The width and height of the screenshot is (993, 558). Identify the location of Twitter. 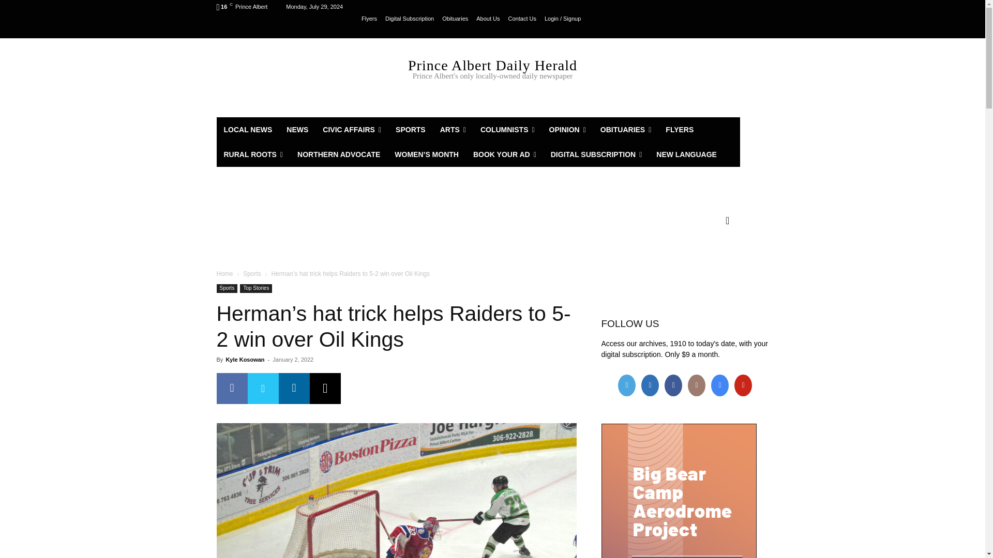
(740, 19).